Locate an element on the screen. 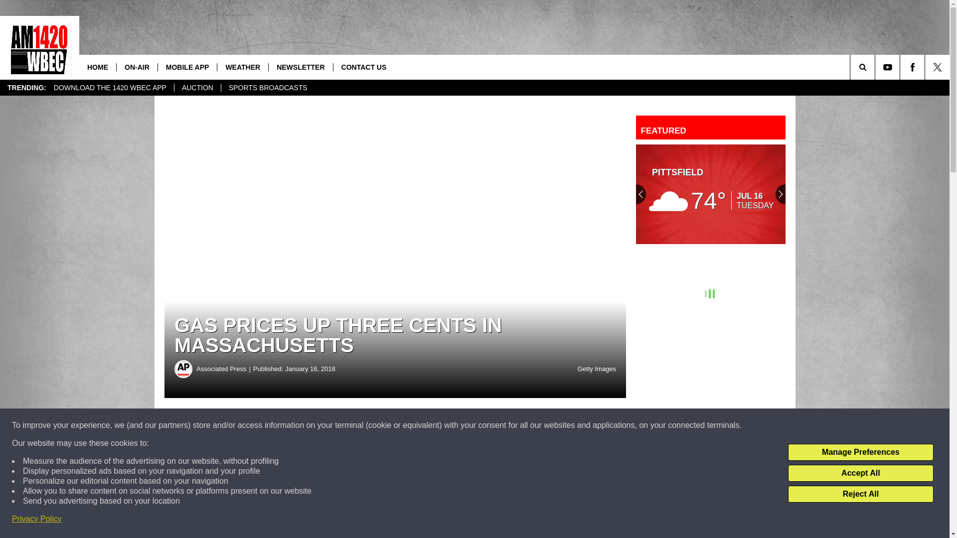 The image size is (957, 538). NEWSLETTER is located at coordinates (300, 67).